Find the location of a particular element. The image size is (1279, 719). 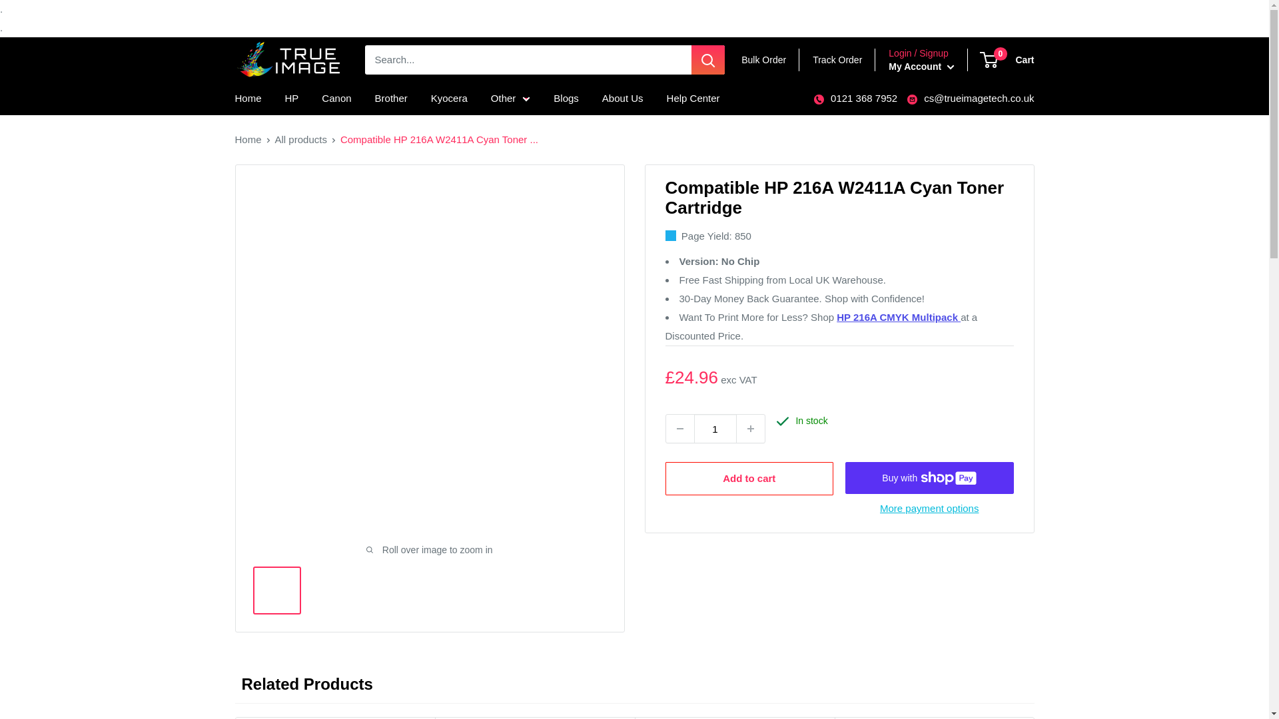

True Image is located at coordinates (288, 60).